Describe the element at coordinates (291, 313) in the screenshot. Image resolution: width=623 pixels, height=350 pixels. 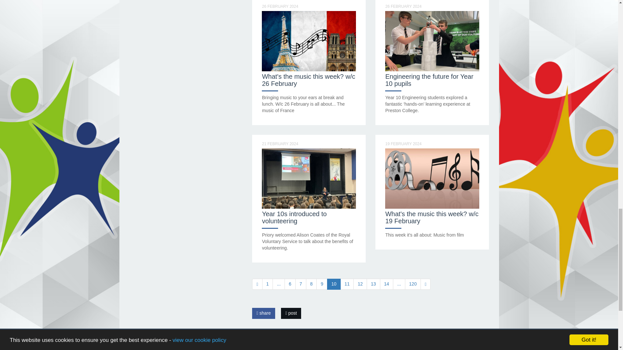
I see `Post on X` at that location.